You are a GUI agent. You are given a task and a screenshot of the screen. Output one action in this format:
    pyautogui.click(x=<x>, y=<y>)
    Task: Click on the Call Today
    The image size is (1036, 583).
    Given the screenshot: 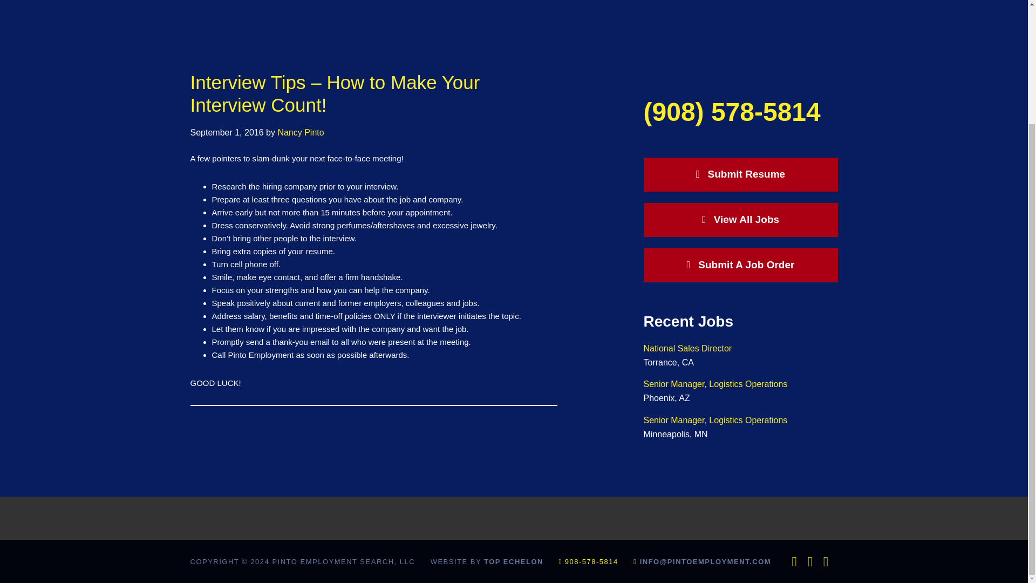 What is the action you would take?
    pyautogui.click(x=732, y=112)
    